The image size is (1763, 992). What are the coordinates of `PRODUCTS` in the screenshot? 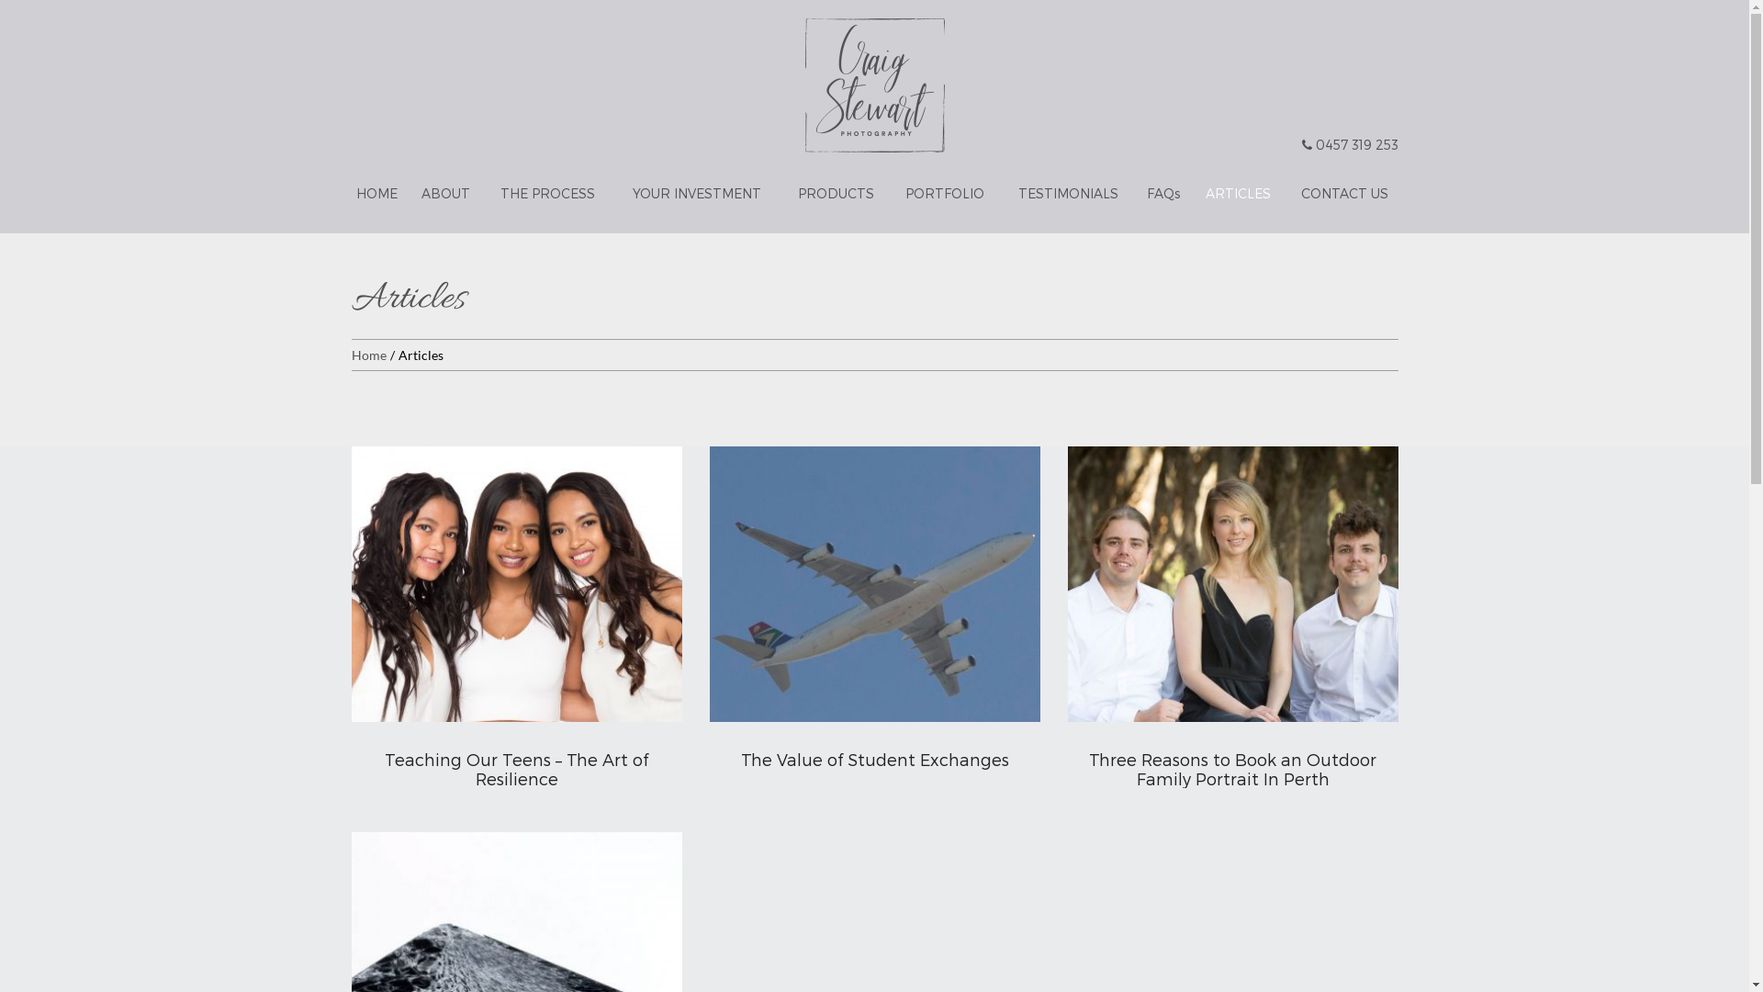 It's located at (836, 194).